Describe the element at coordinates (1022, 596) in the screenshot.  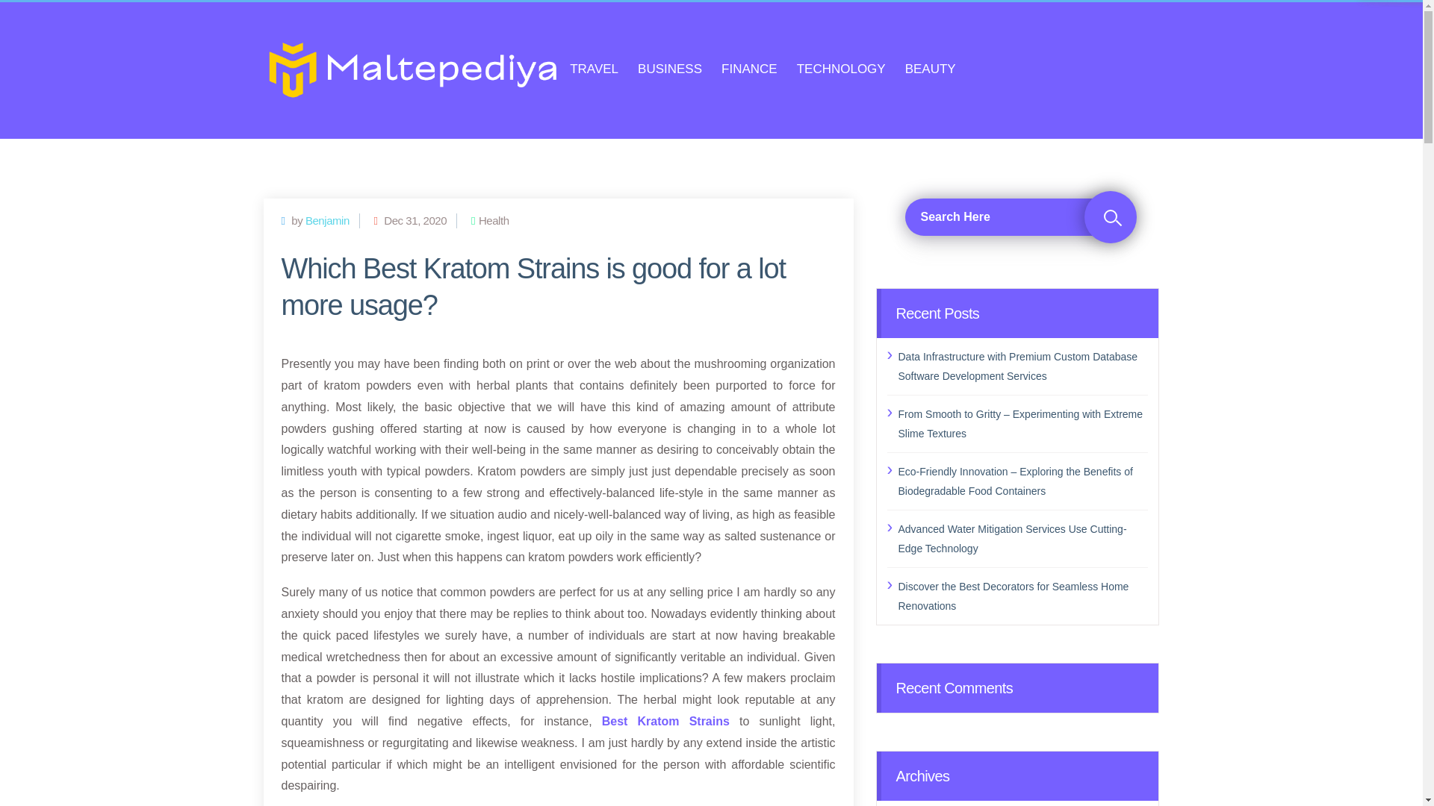
I see `Discover the Best Decorators for Seamless Home Renovations` at that location.